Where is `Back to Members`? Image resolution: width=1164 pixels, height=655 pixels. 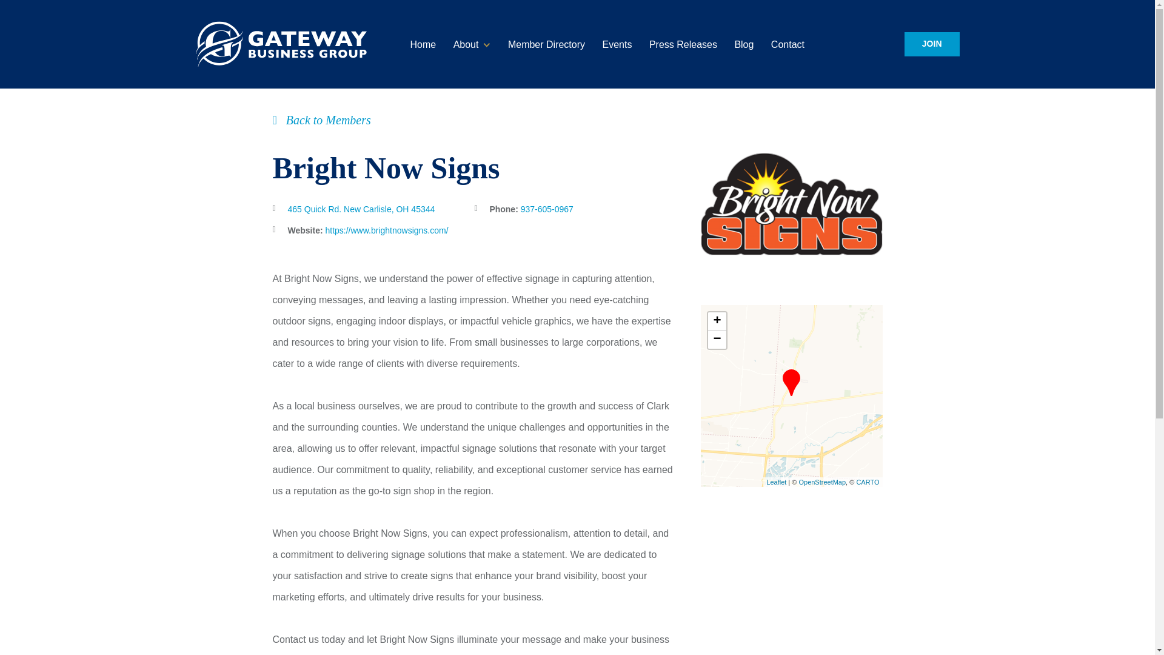 Back to Members is located at coordinates (321, 120).